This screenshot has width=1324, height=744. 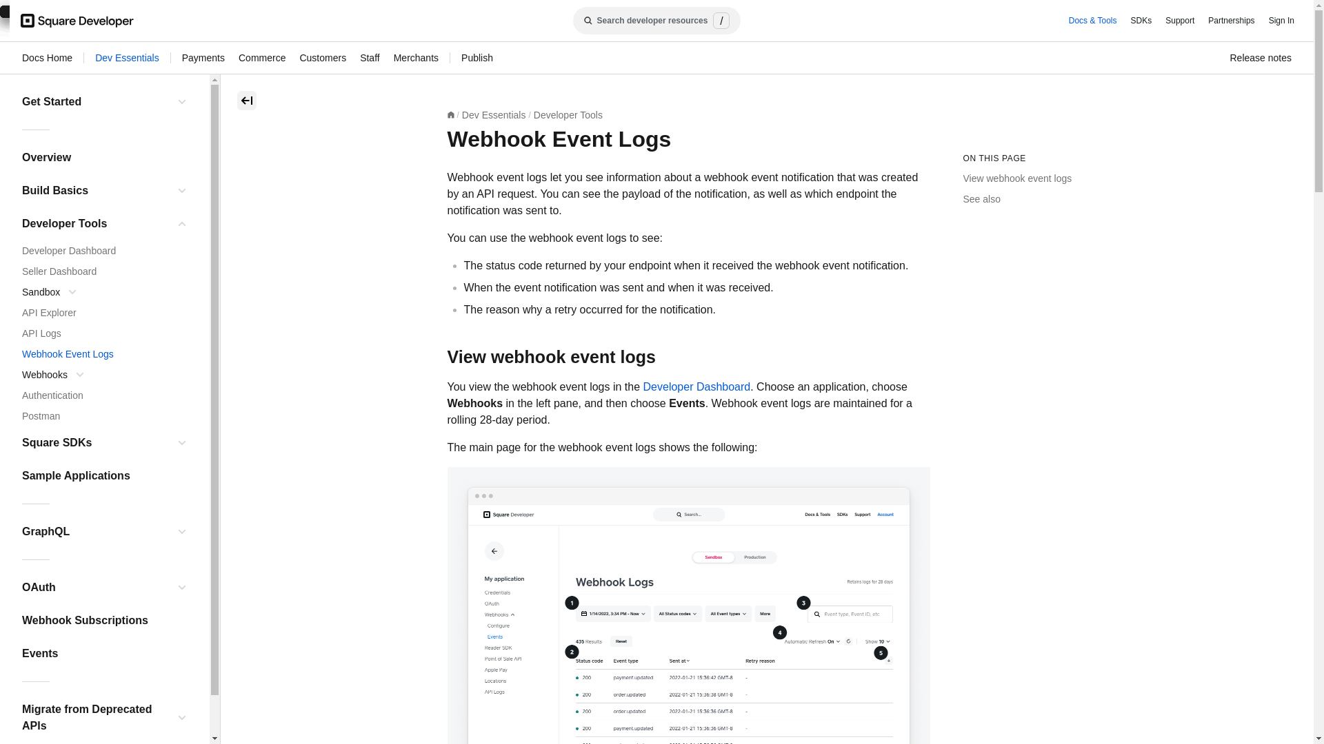 What do you see at coordinates (1179, 21) in the screenshot?
I see `Support` at bounding box center [1179, 21].